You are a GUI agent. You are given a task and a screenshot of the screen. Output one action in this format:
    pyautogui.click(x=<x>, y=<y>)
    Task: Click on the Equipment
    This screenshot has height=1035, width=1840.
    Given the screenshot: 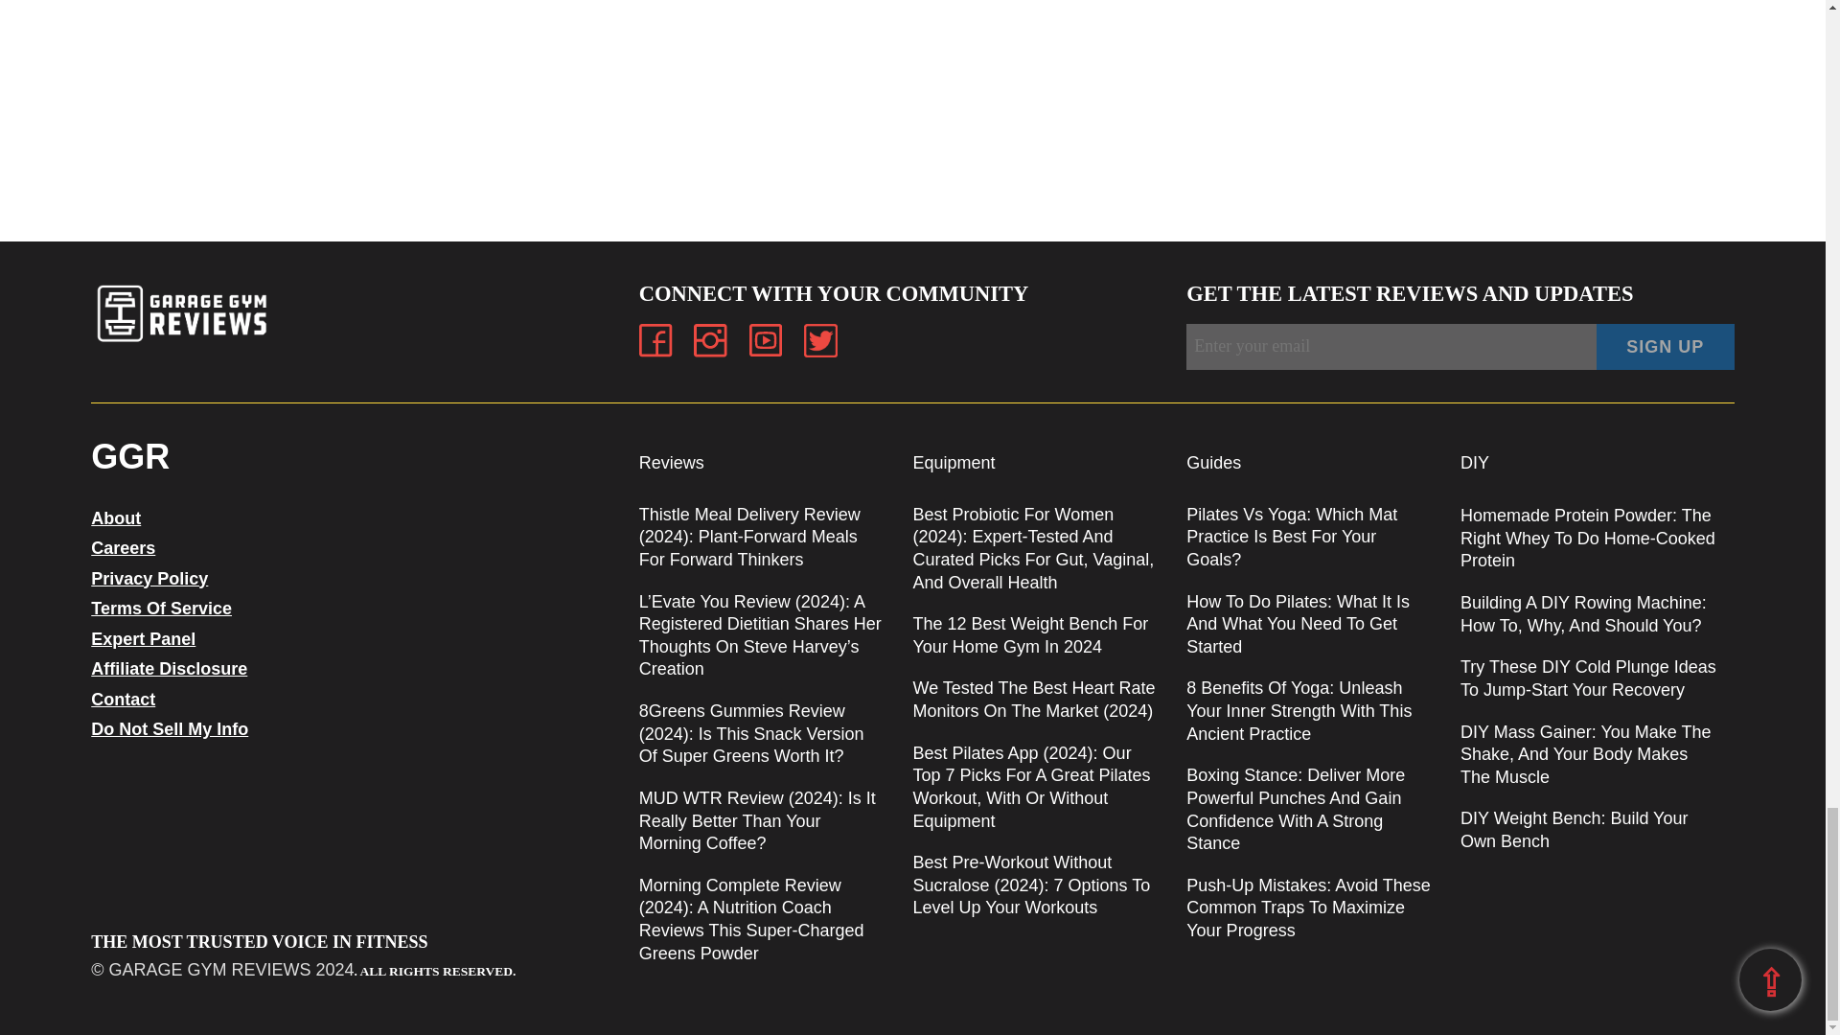 What is the action you would take?
    pyautogui.click(x=954, y=462)
    